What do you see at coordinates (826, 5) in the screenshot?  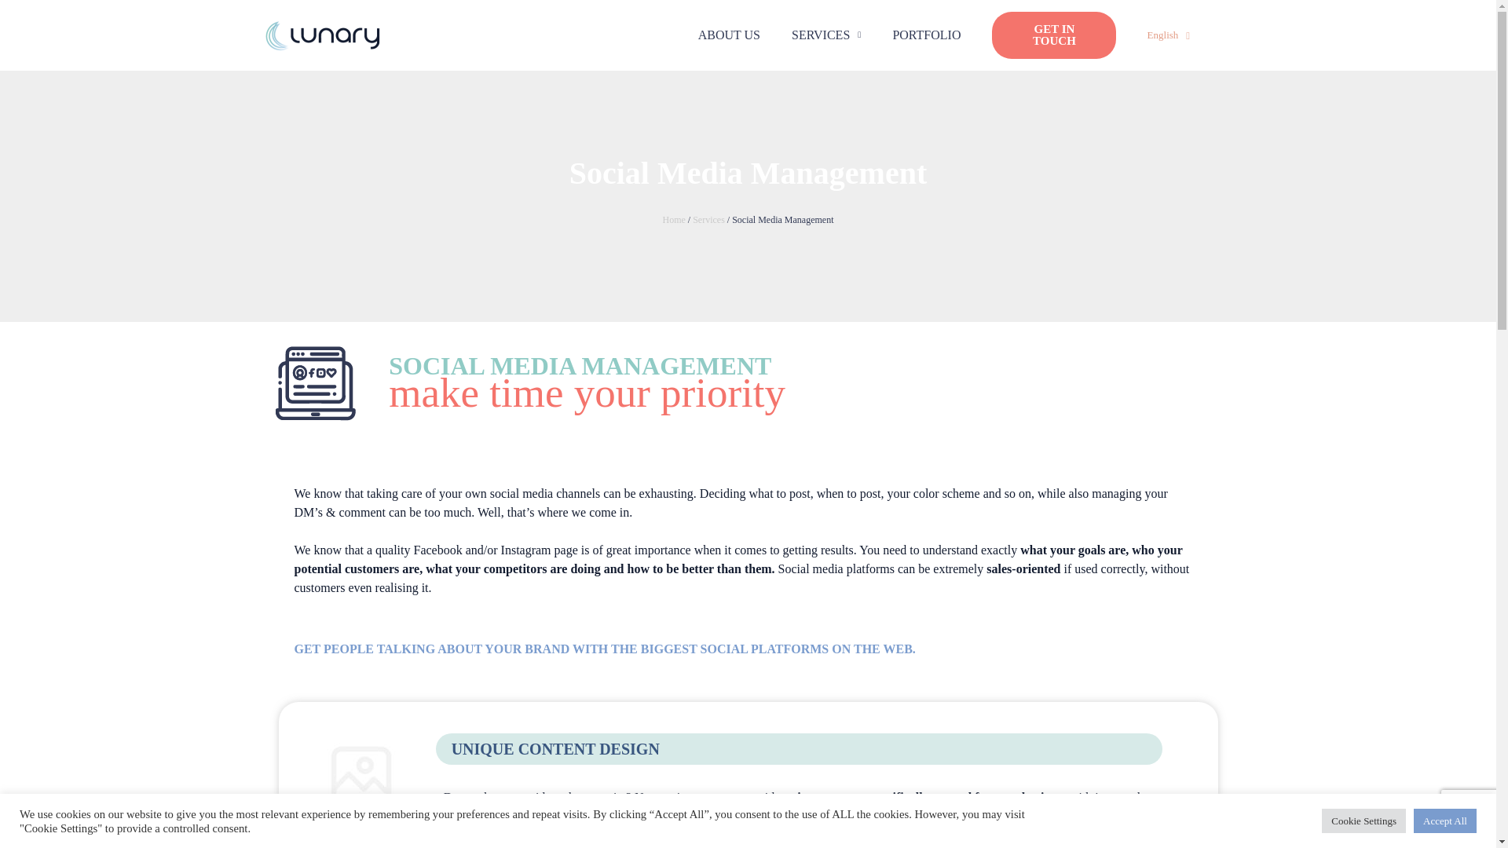 I see `SERVICES` at bounding box center [826, 5].